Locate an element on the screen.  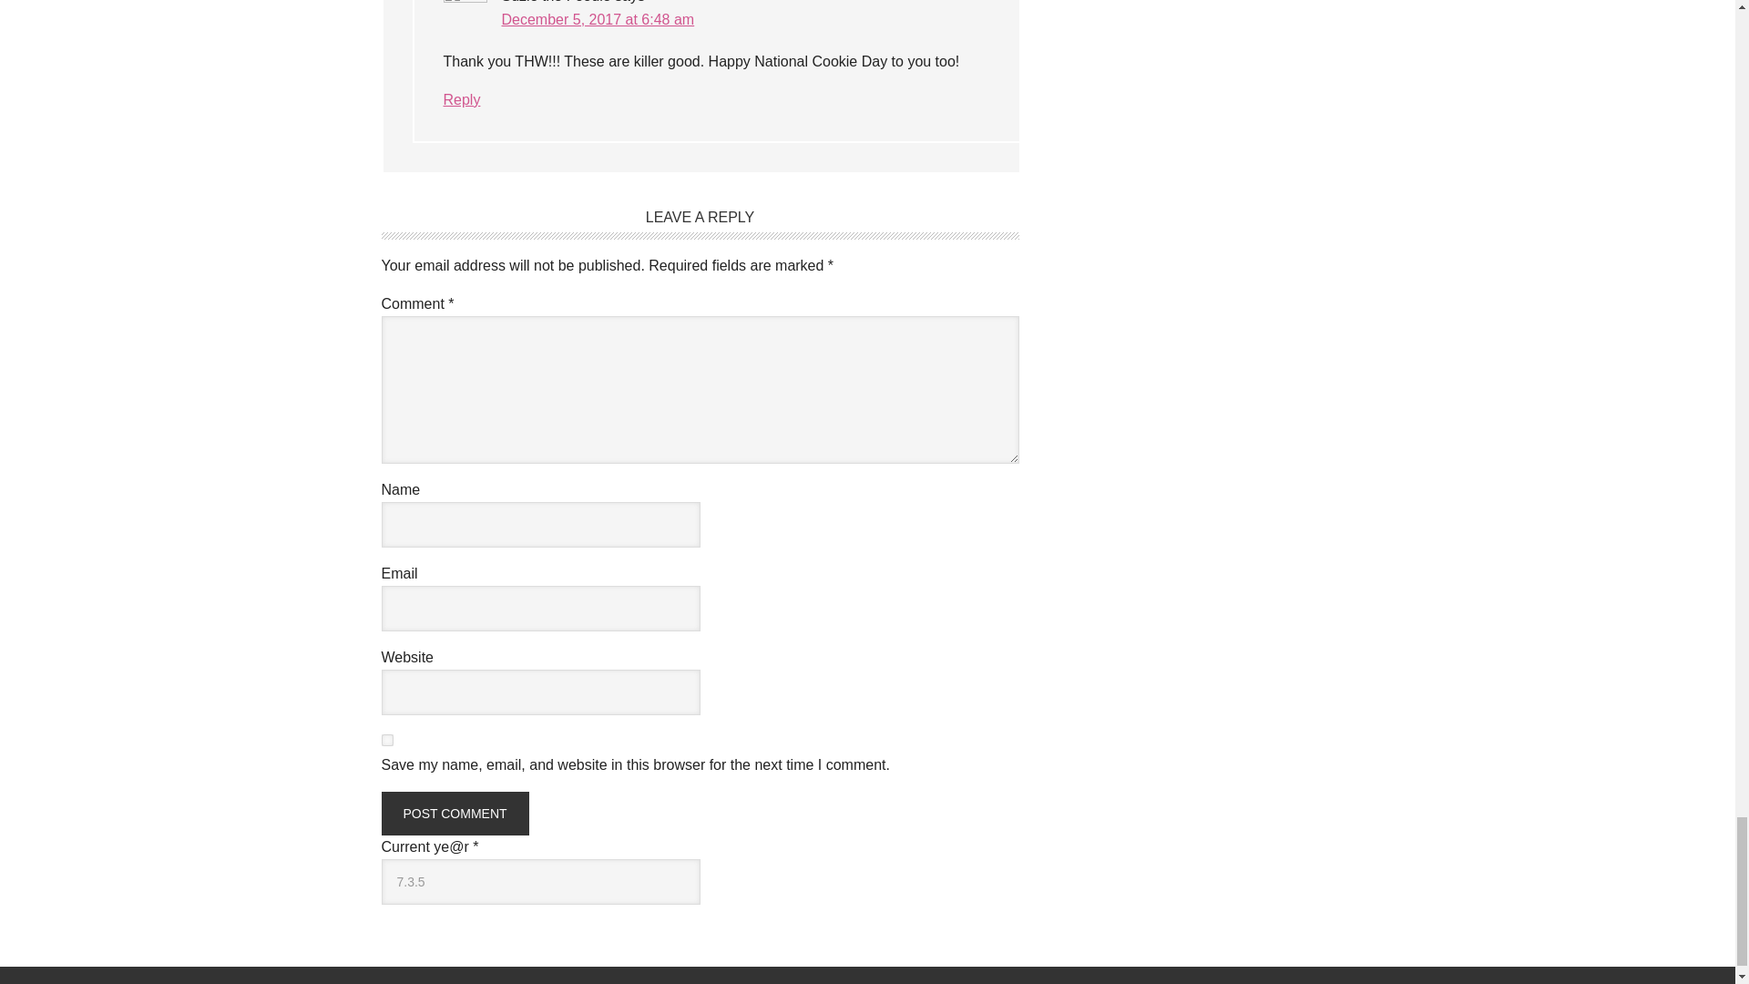
yes is located at coordinates (386, 740).